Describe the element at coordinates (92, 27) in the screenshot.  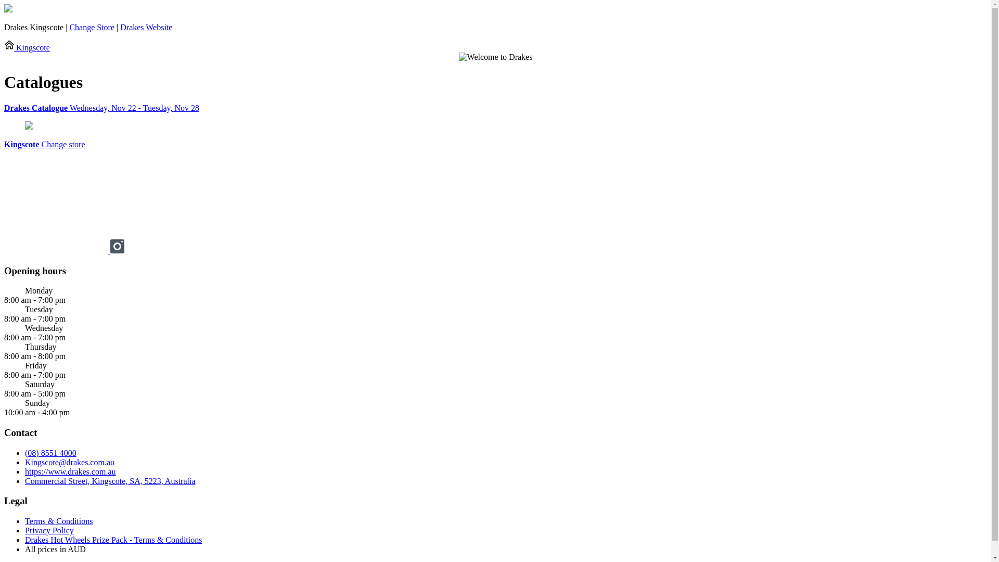
I see `Change Store` at that location.